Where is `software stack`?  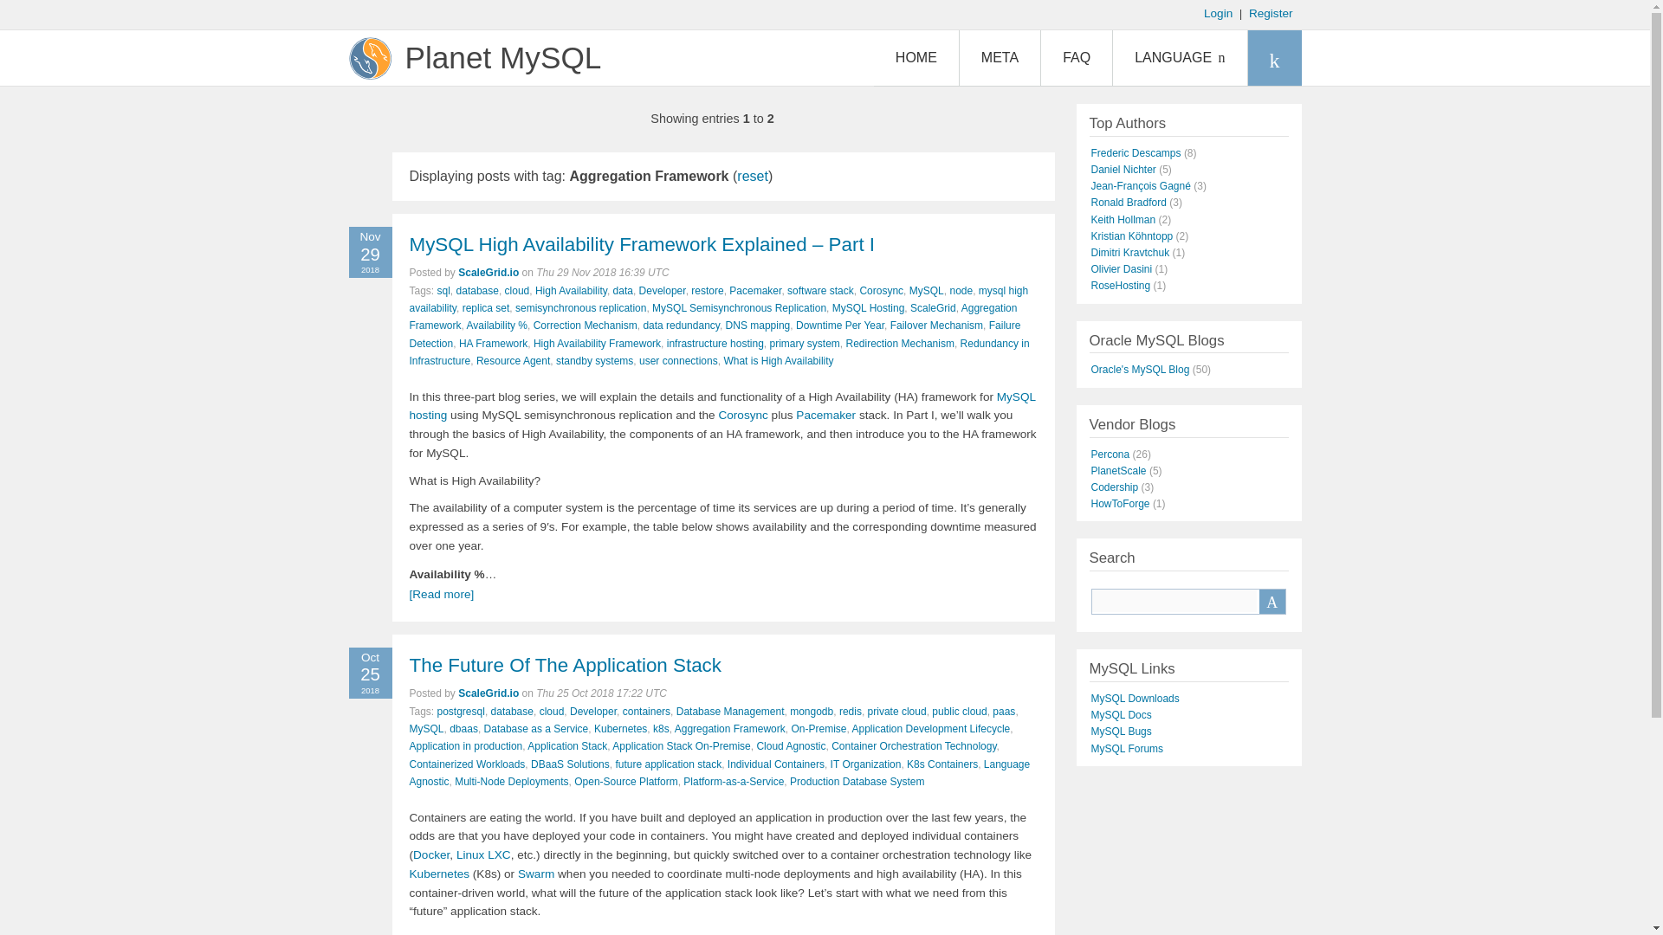 software stack is located at coordinates (820, 291).